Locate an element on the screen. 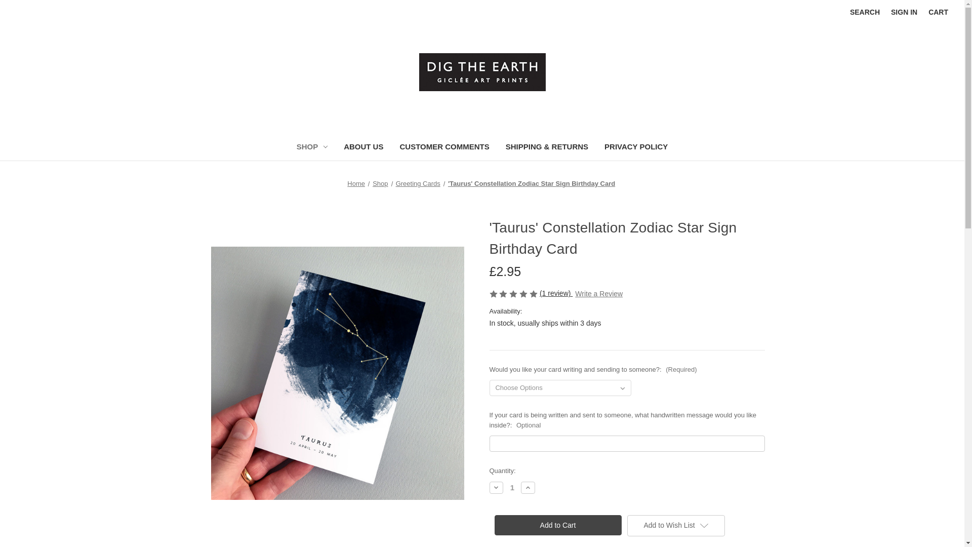  ABOUT US is located at coordinates (363, 148).